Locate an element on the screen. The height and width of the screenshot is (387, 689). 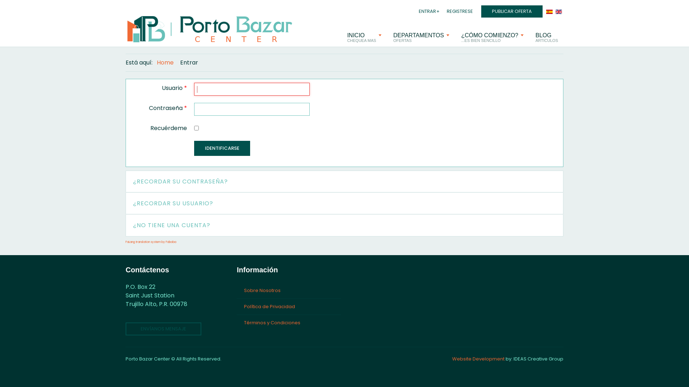
FaLang translation system by Faboba is located at coordinates (151, 242).